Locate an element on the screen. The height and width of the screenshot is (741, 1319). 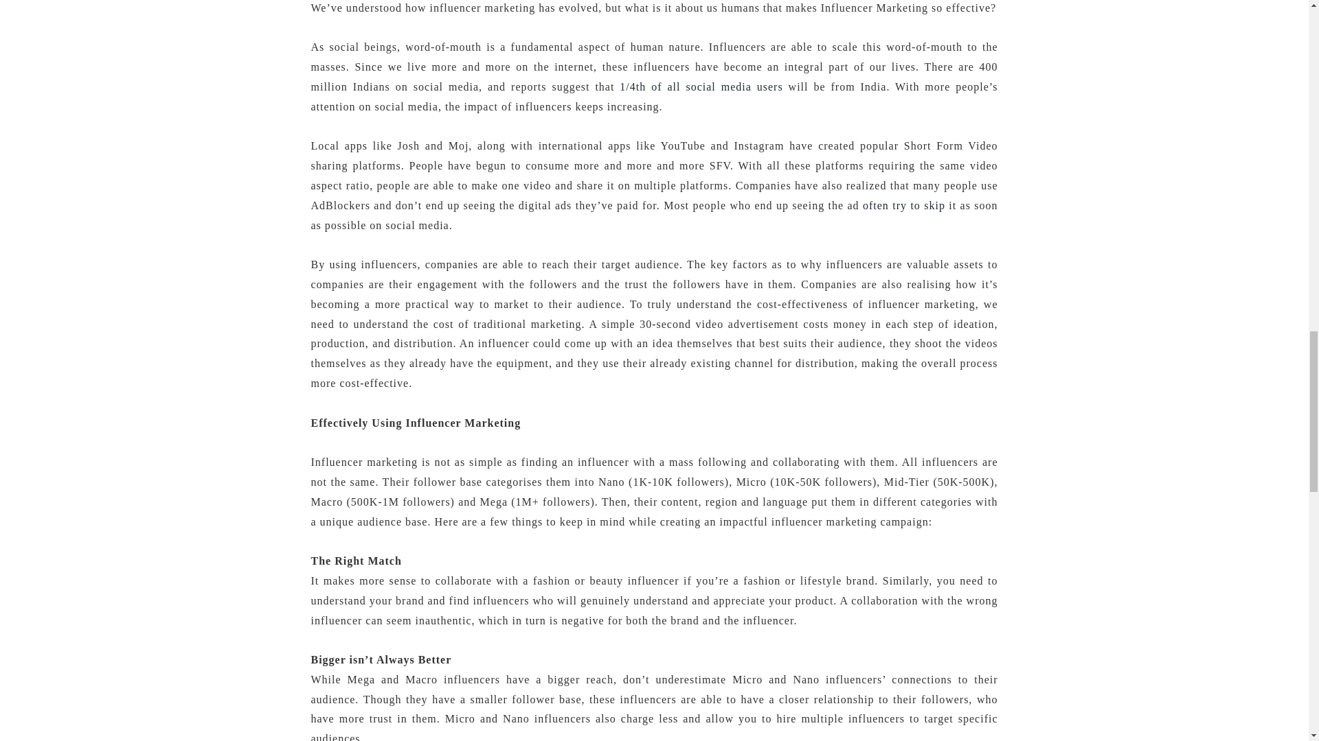
often try to skip is located at coordinates (904, 204).